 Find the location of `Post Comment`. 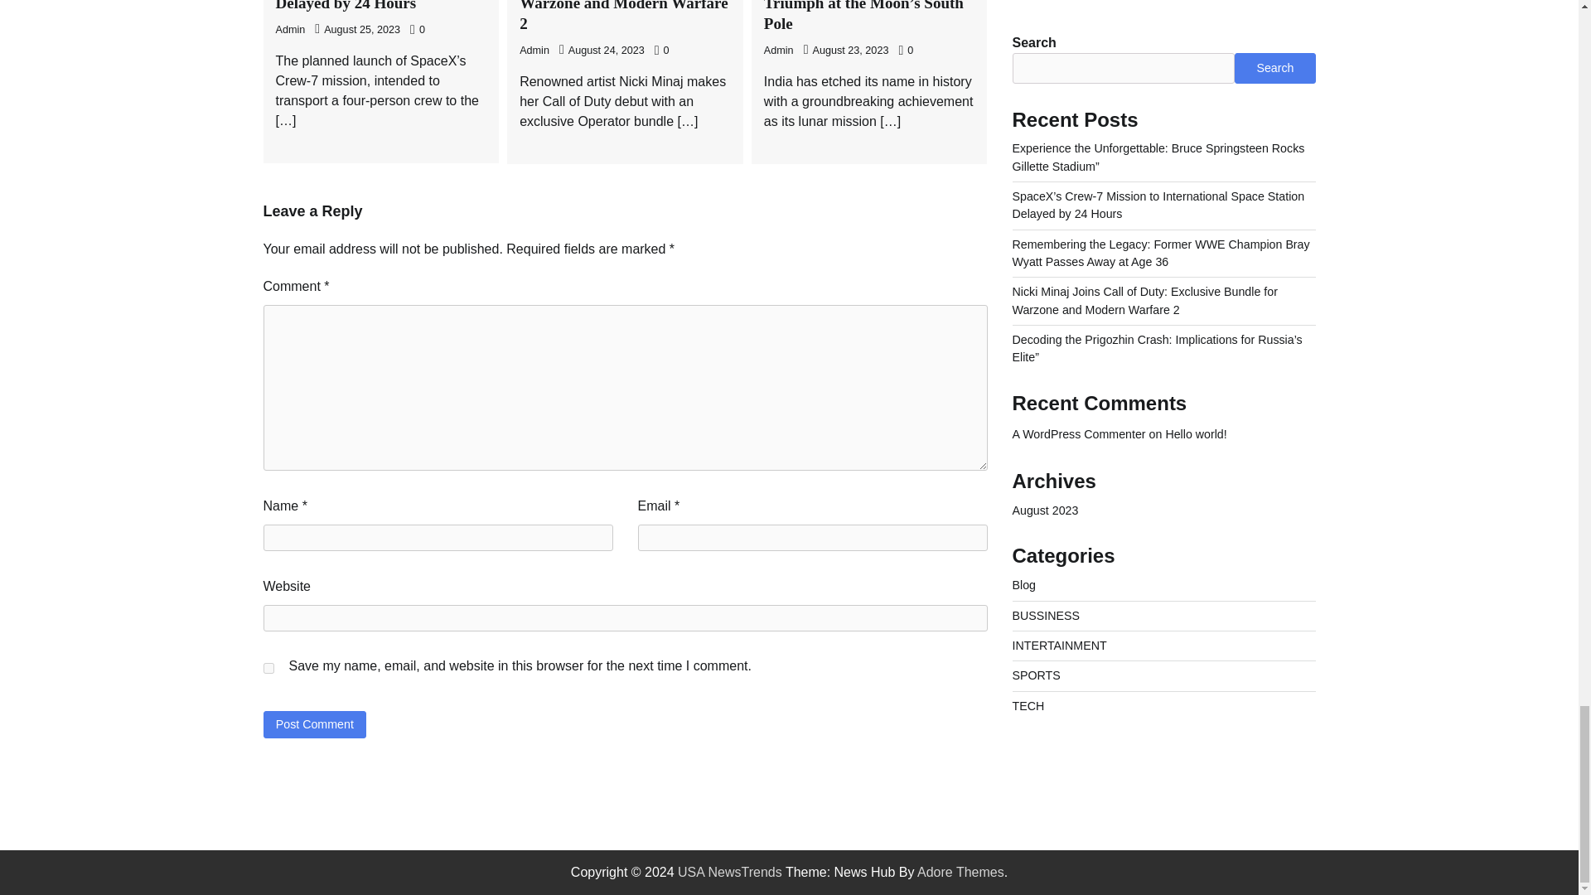

Post Comment is located at coordinates (315, 724).